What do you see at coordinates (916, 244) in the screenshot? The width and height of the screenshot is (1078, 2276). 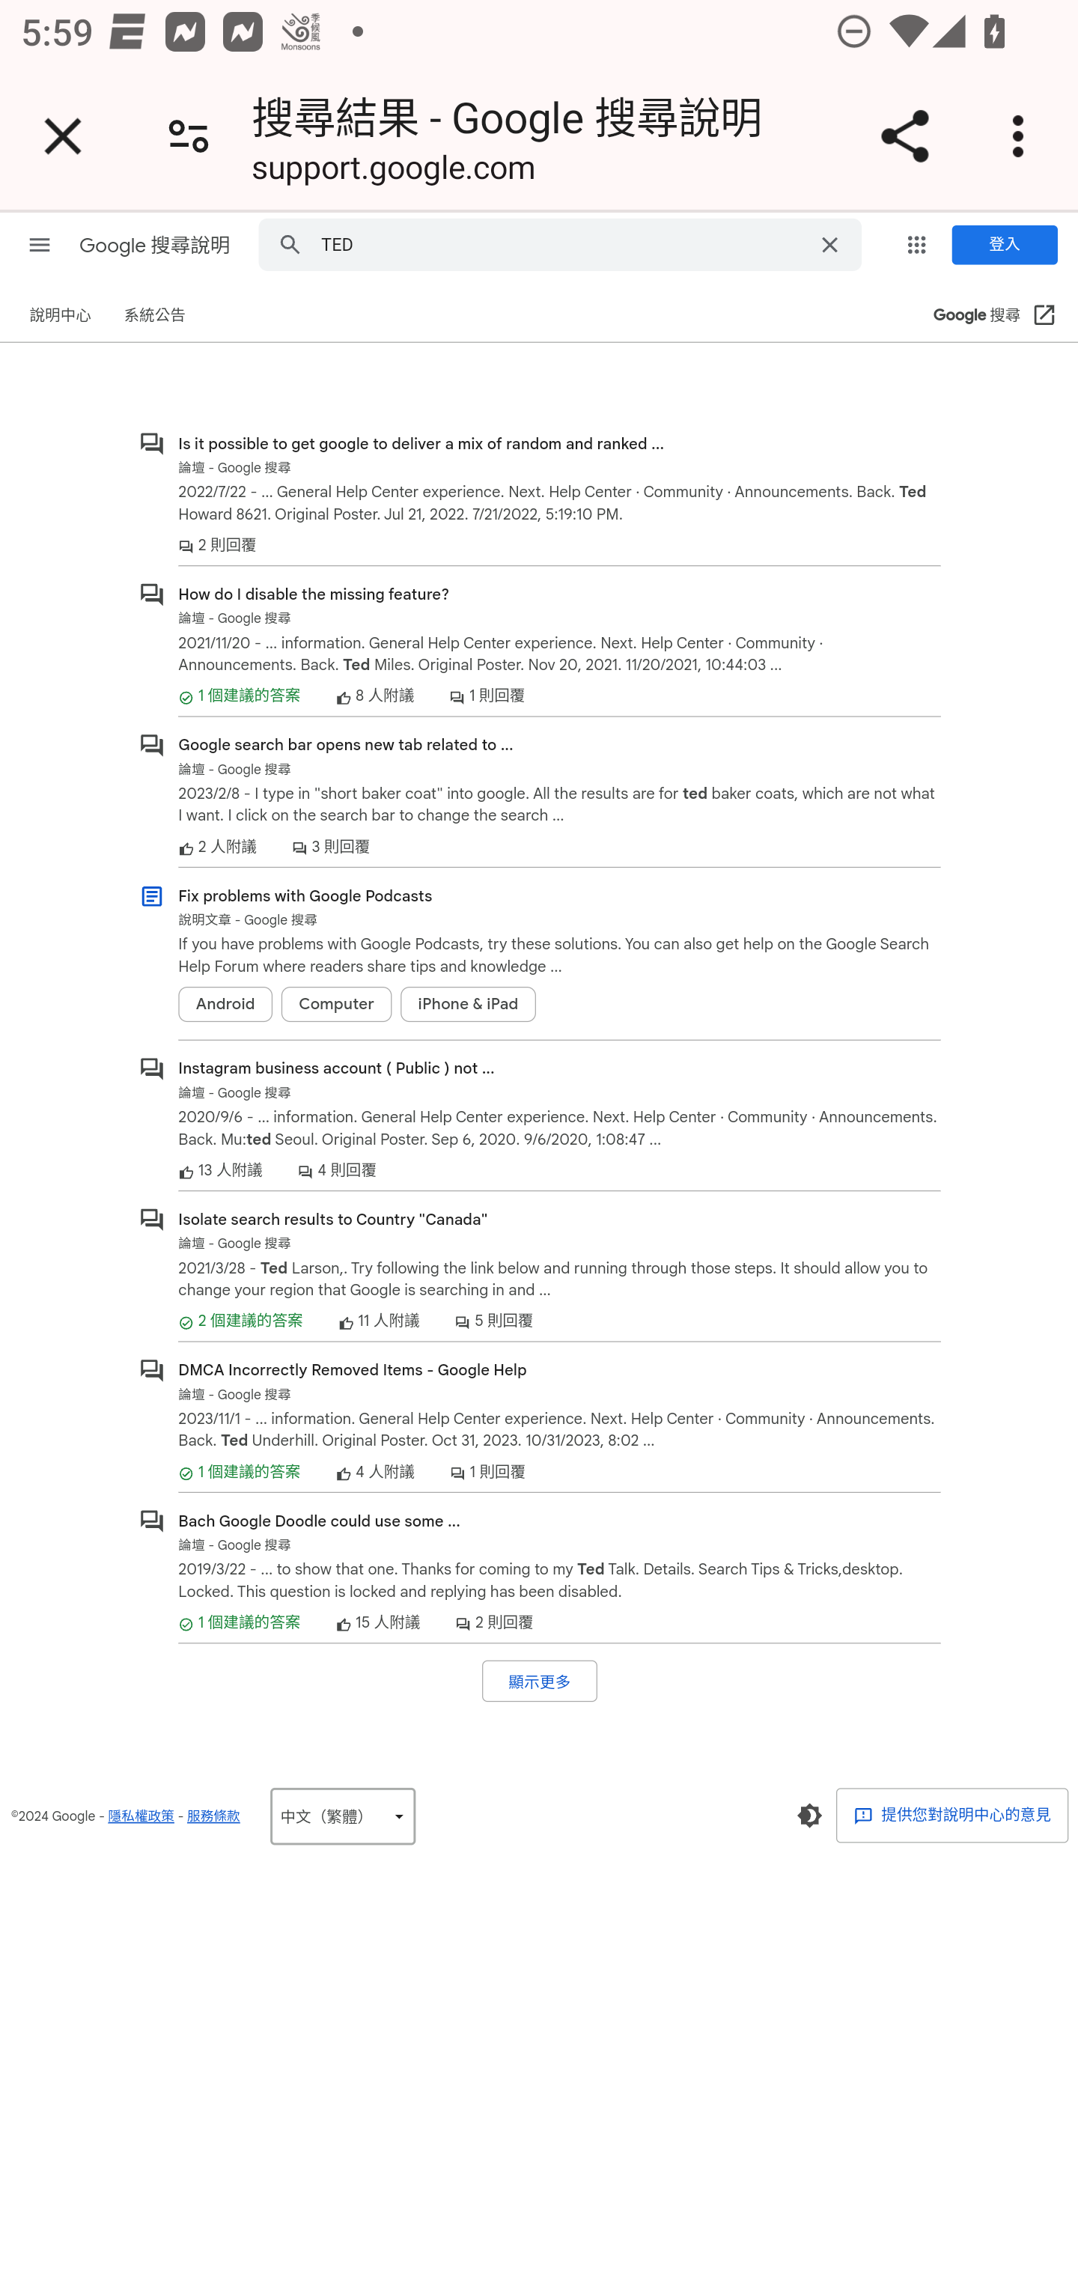 I see `Google 應用程式` at bounding box center [916, 244].